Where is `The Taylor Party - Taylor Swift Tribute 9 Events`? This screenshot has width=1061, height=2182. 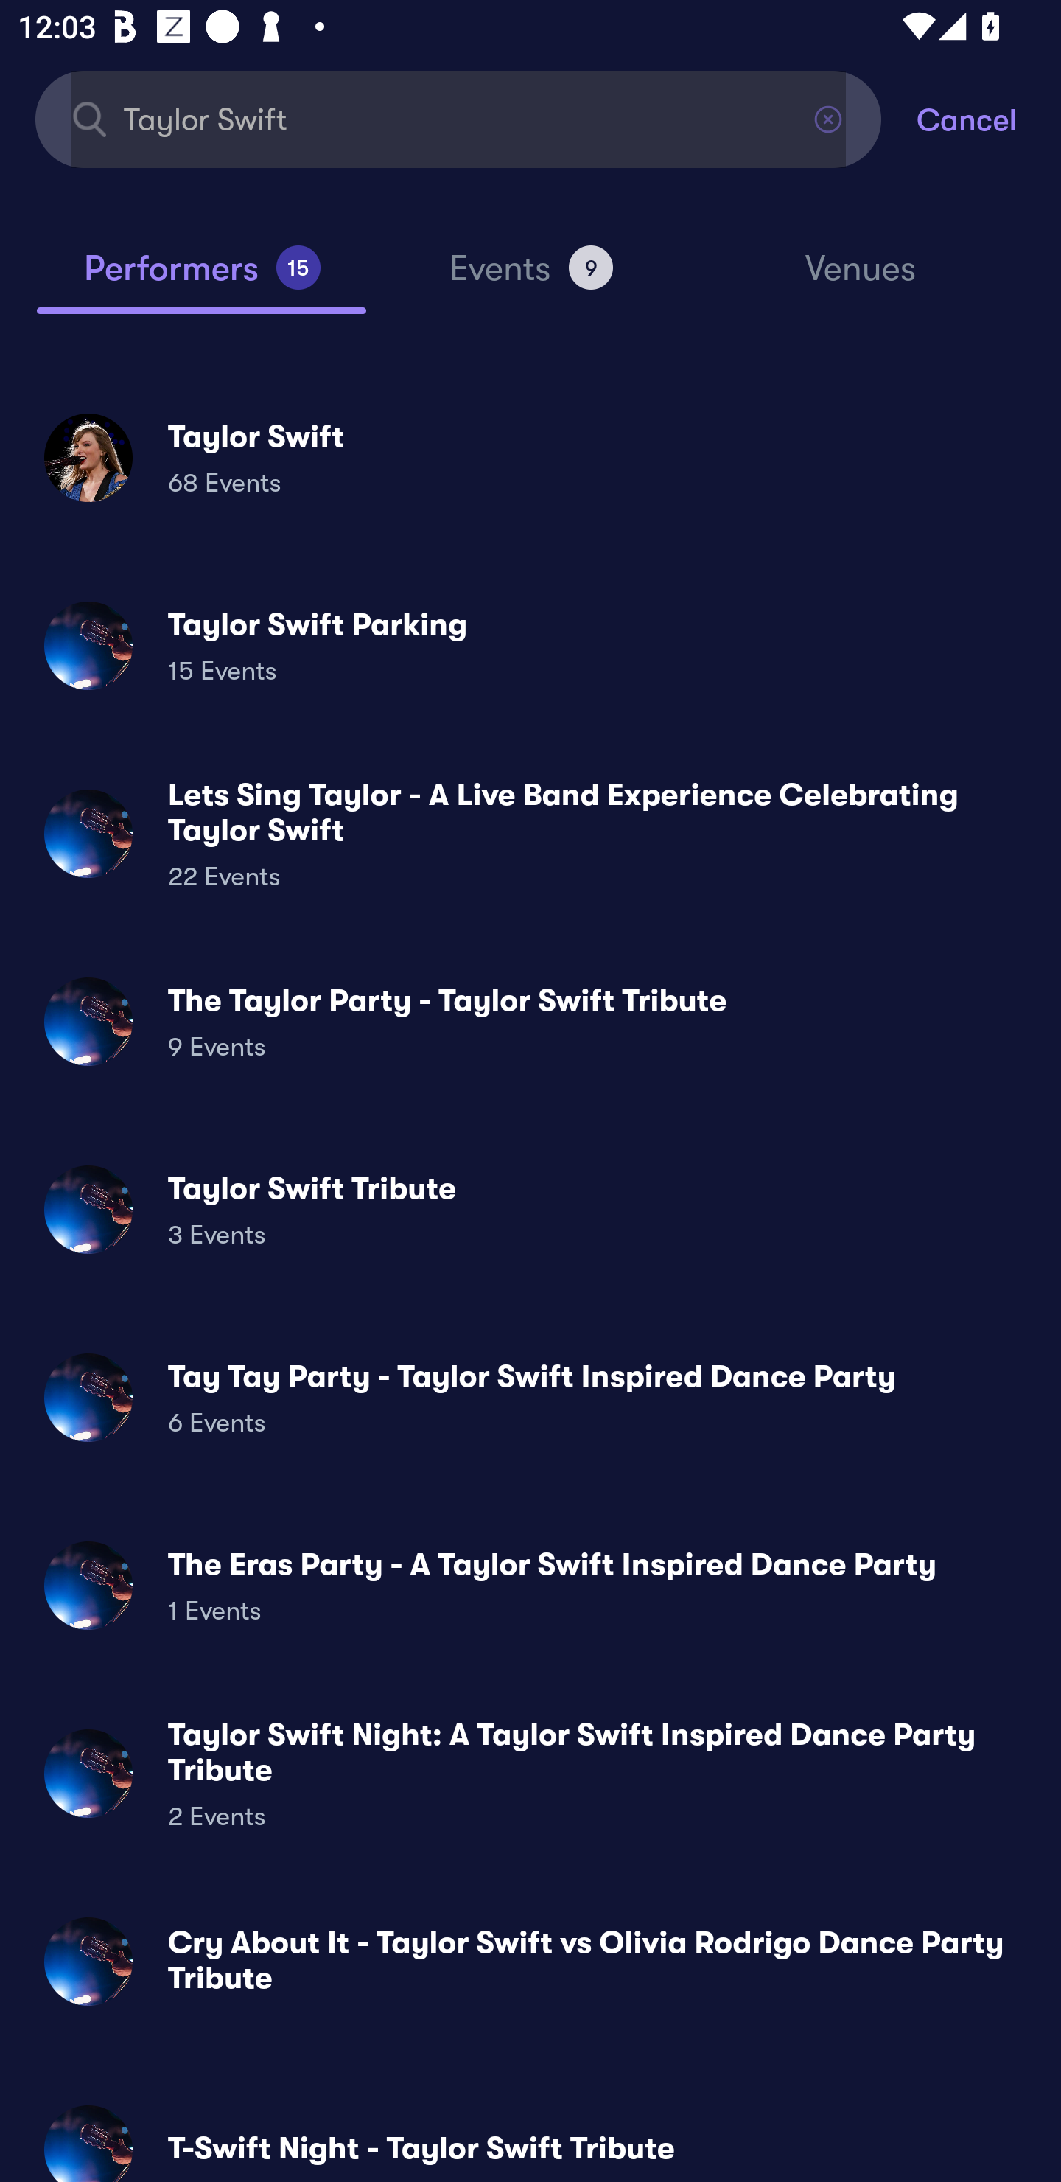
The Taylor Party - Taylor Swift Tribute 9 Events is located at coordinates (530, 1022).